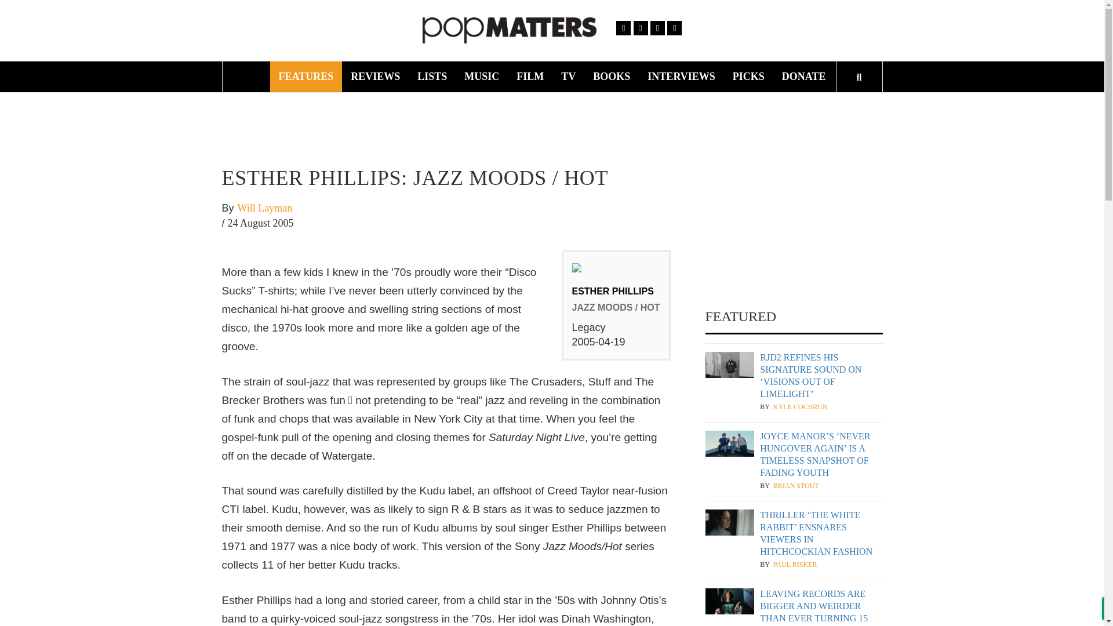 Image resolution: width=1113 pixels, height=626 pixels. What do you see at coordinates (674, 28) in the screenshot?
I see `Spotify` at bounding box center [674, 28].